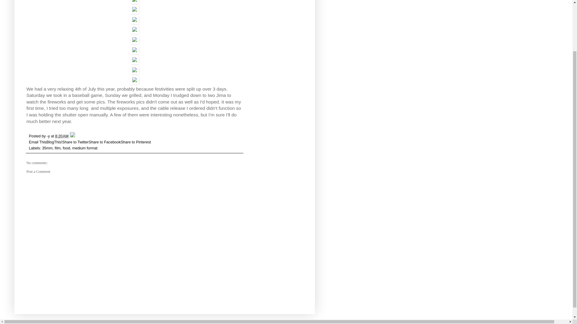 The width and height of the screenshot is (577, 324). Describe the element at coordinates (62, 136) in the screenshot. I see `permanent link` at that location.